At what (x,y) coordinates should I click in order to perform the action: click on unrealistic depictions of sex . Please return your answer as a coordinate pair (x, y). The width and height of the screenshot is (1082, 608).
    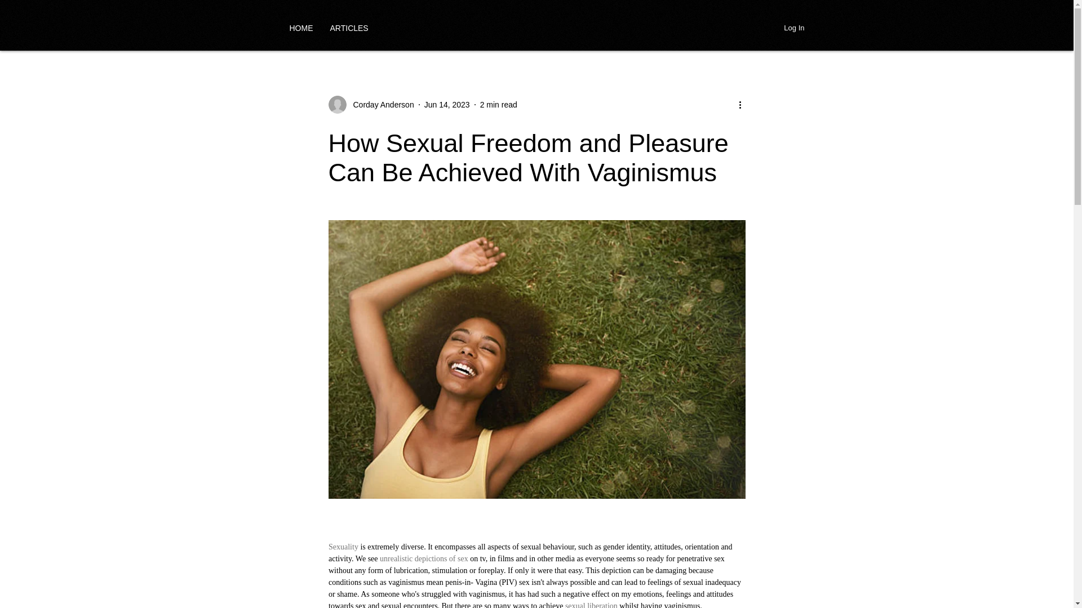
    Looking at the image, I should click on (424, 558).